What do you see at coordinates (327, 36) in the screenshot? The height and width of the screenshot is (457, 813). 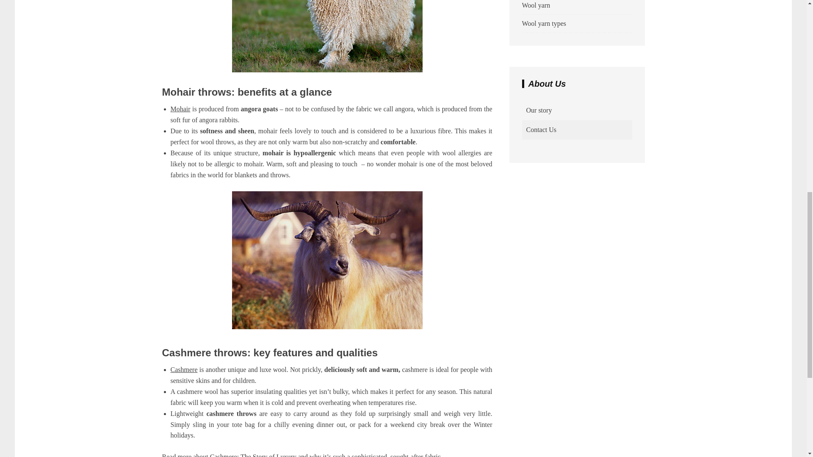 I see `What is mohair wool - WoolMe` at bounding box center [327, 36].